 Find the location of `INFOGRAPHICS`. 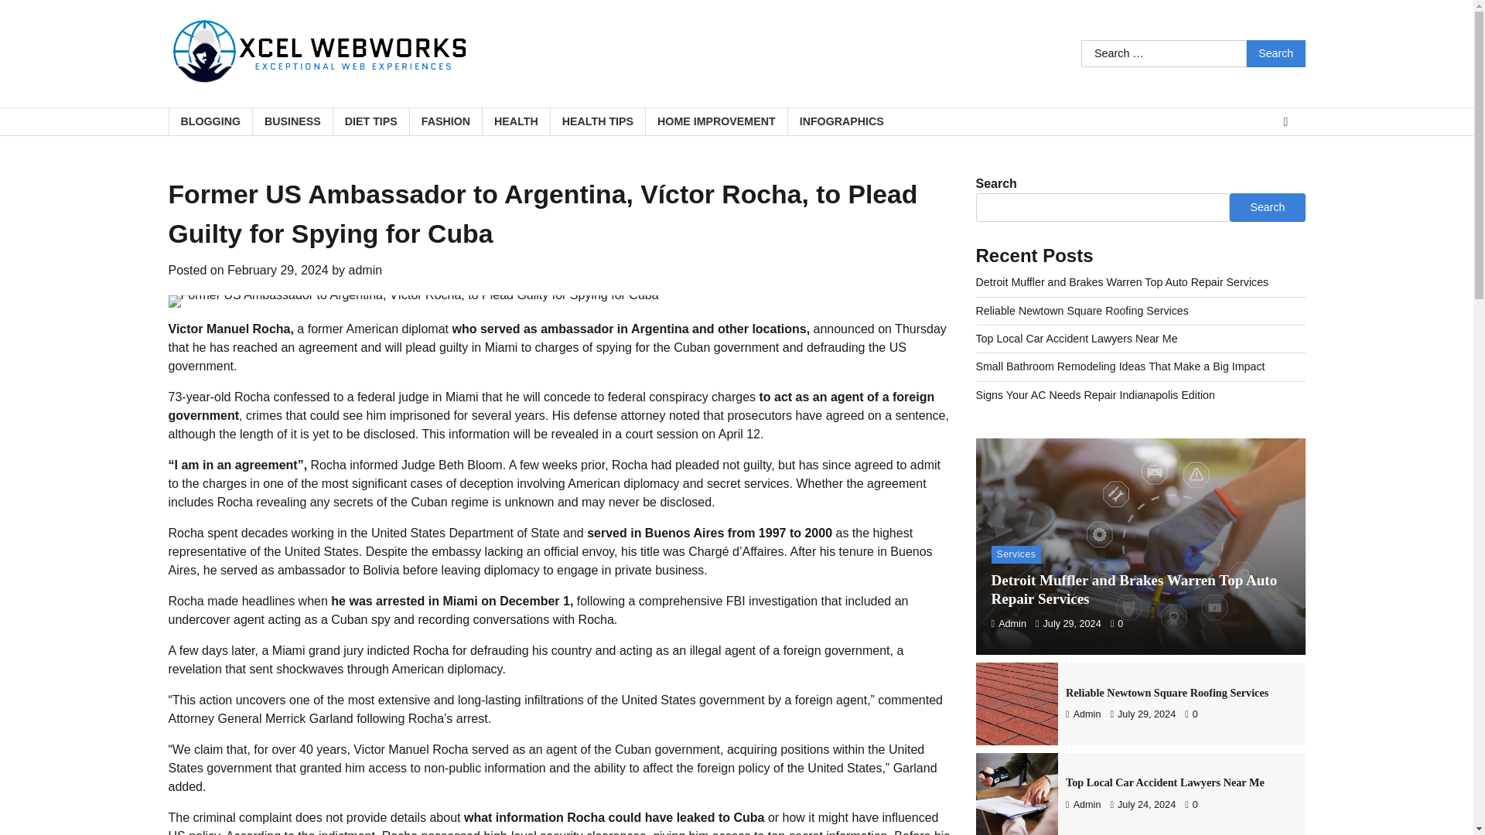

INFOGRAPHICS is located at coordinates (841, 122).